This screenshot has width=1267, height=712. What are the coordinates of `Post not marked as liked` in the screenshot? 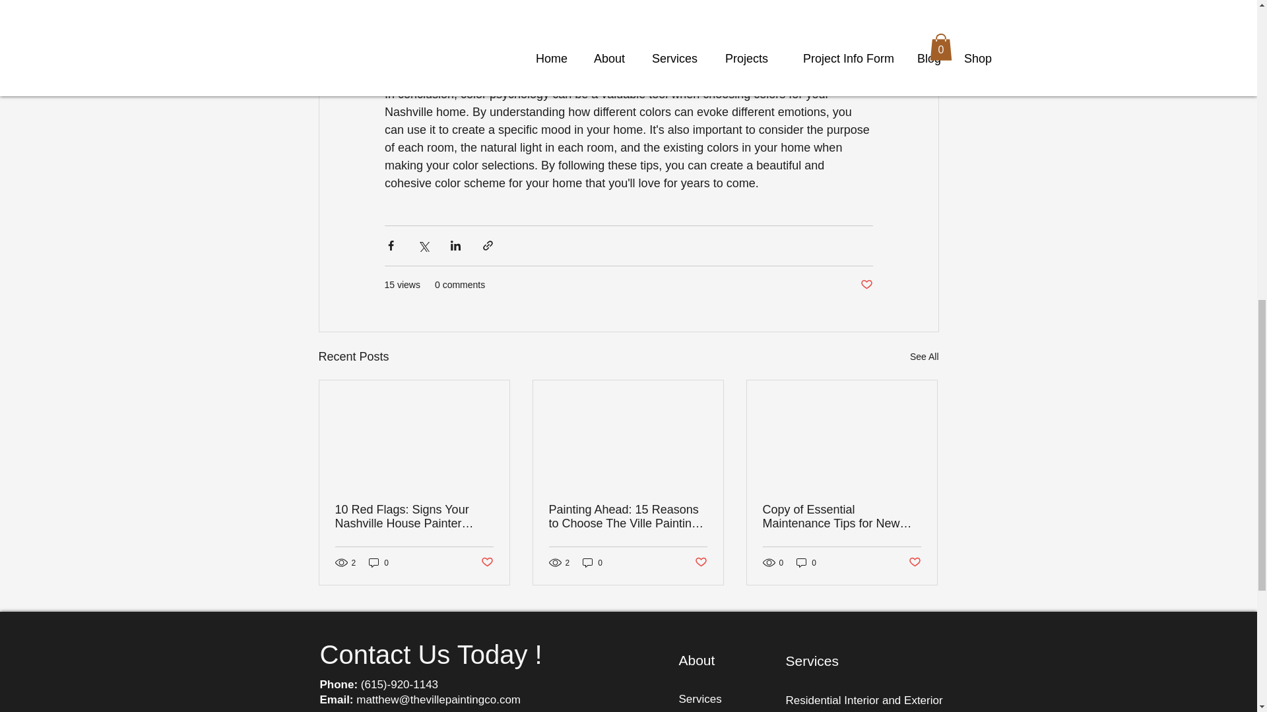 It's located at (866, 285).